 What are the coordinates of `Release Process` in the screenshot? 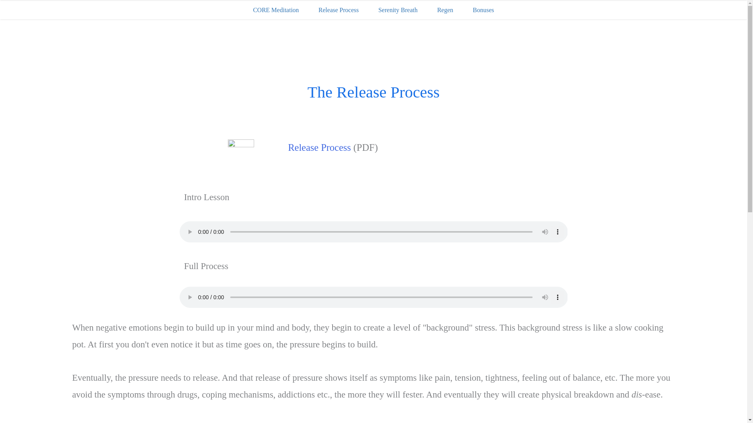 It's located at (339, 10).